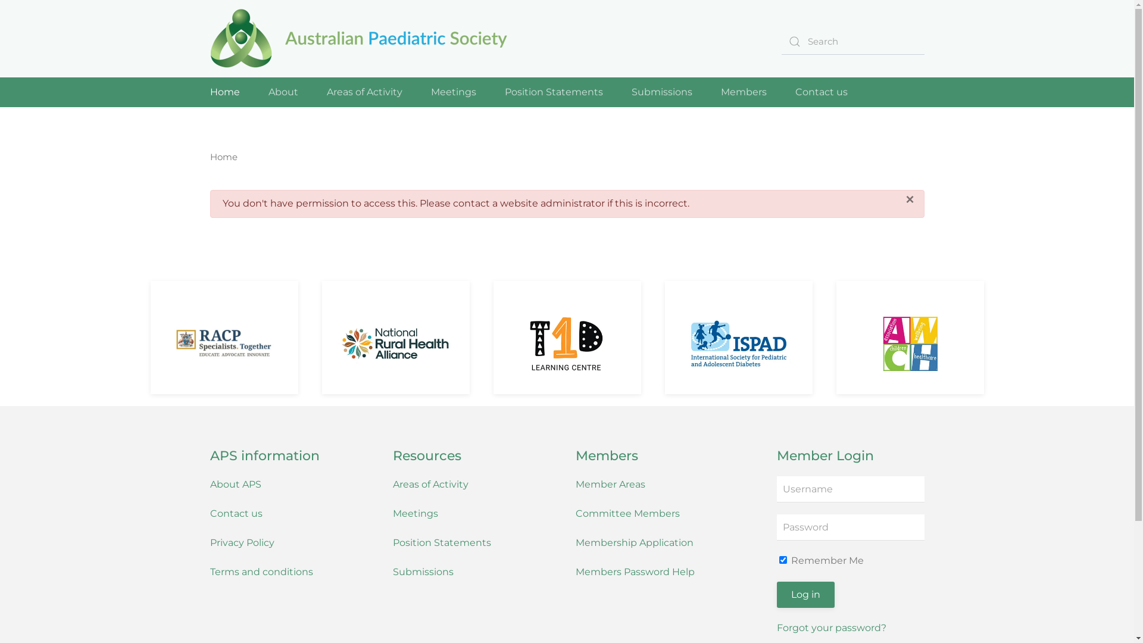  I want to click on Areas of Activity, so click(364, 92).